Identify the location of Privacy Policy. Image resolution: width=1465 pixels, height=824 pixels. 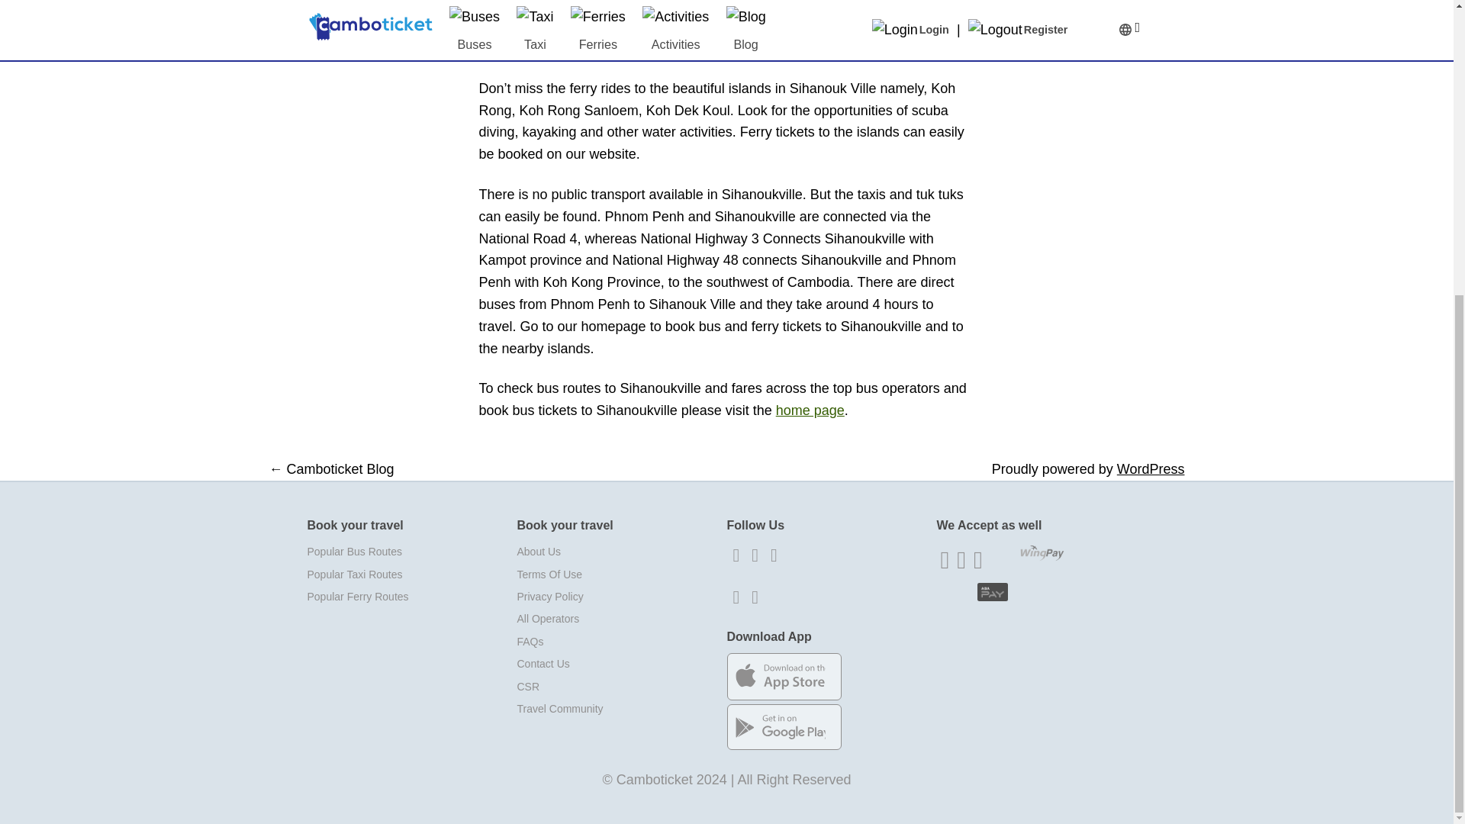
(621, 597).